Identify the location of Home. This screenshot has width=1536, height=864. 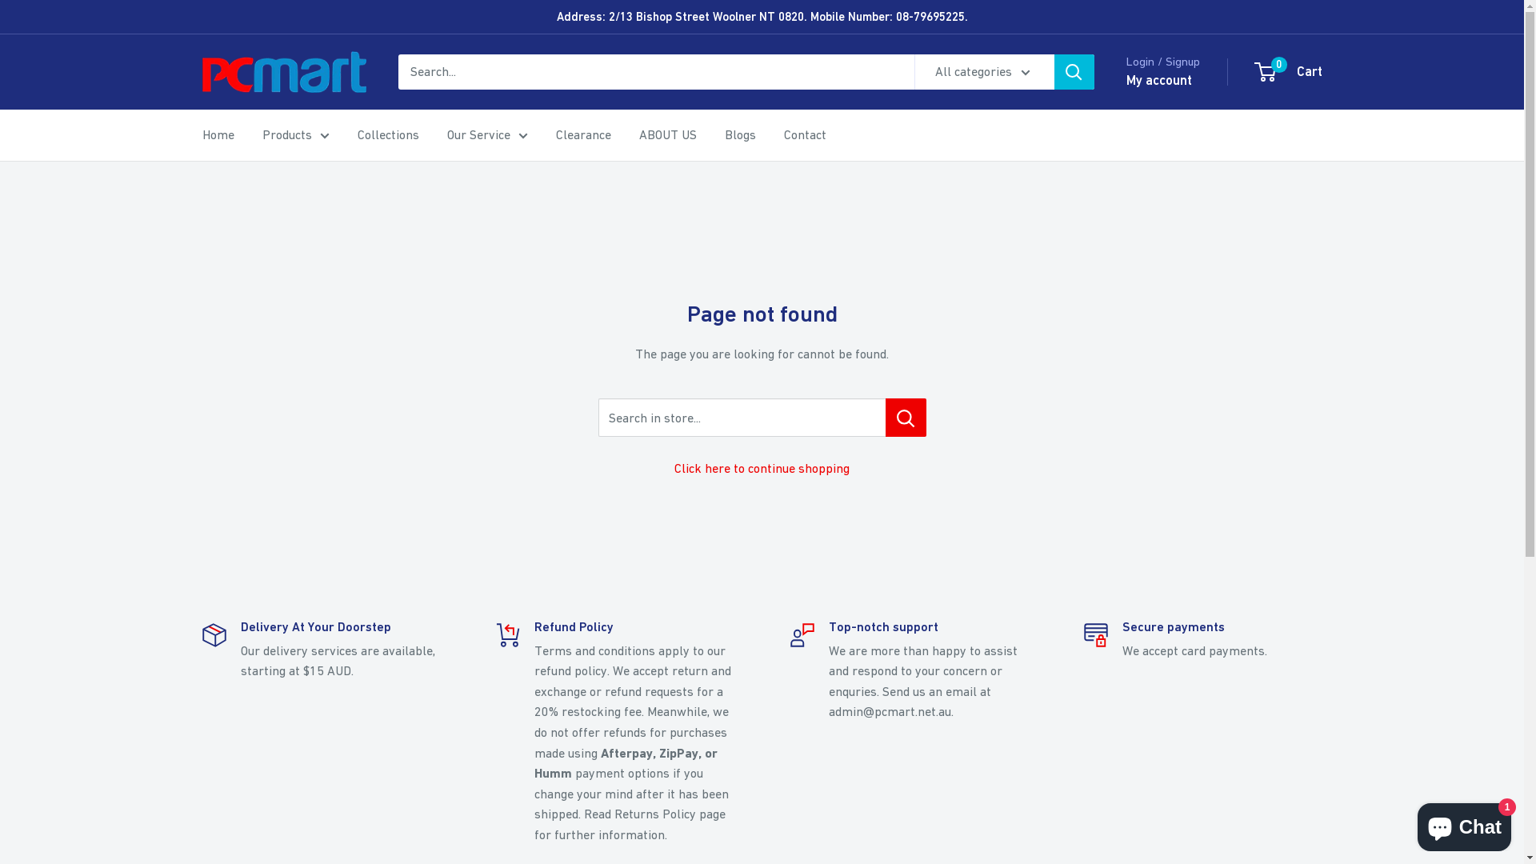
(218, 135).